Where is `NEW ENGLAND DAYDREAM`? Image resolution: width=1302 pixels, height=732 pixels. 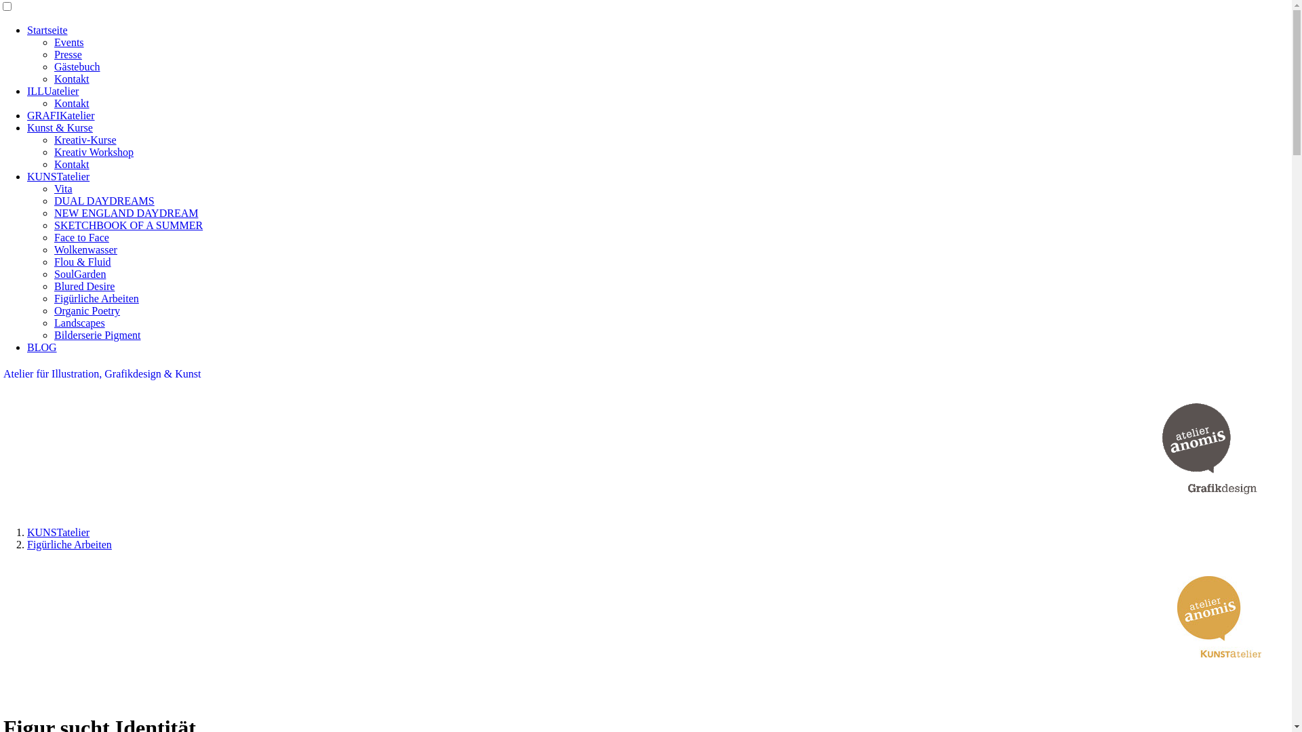
NEW ENGLAND DAYDREAM is located at coordinates (126, 213).